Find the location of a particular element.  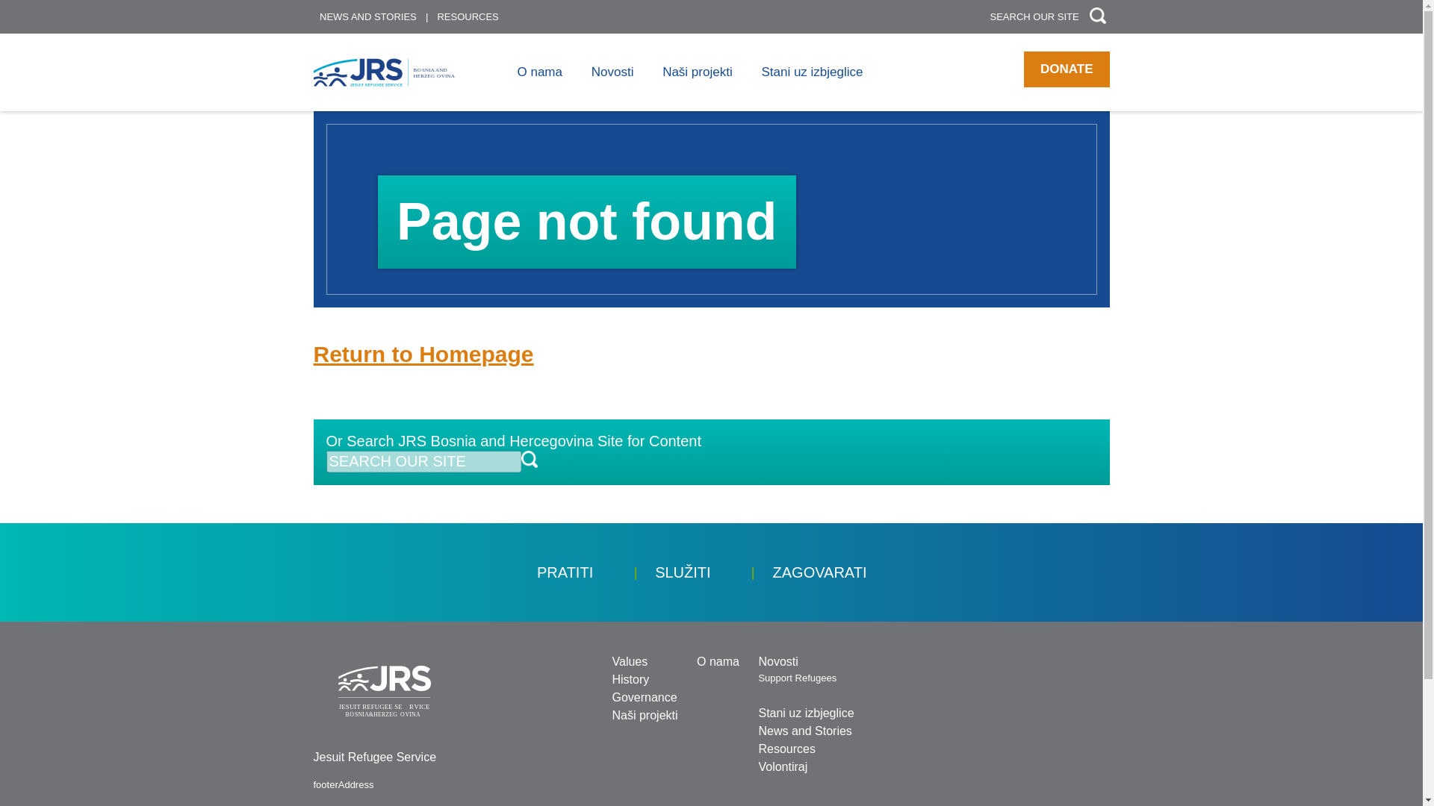

Governance is located at coordinates (644, 697).